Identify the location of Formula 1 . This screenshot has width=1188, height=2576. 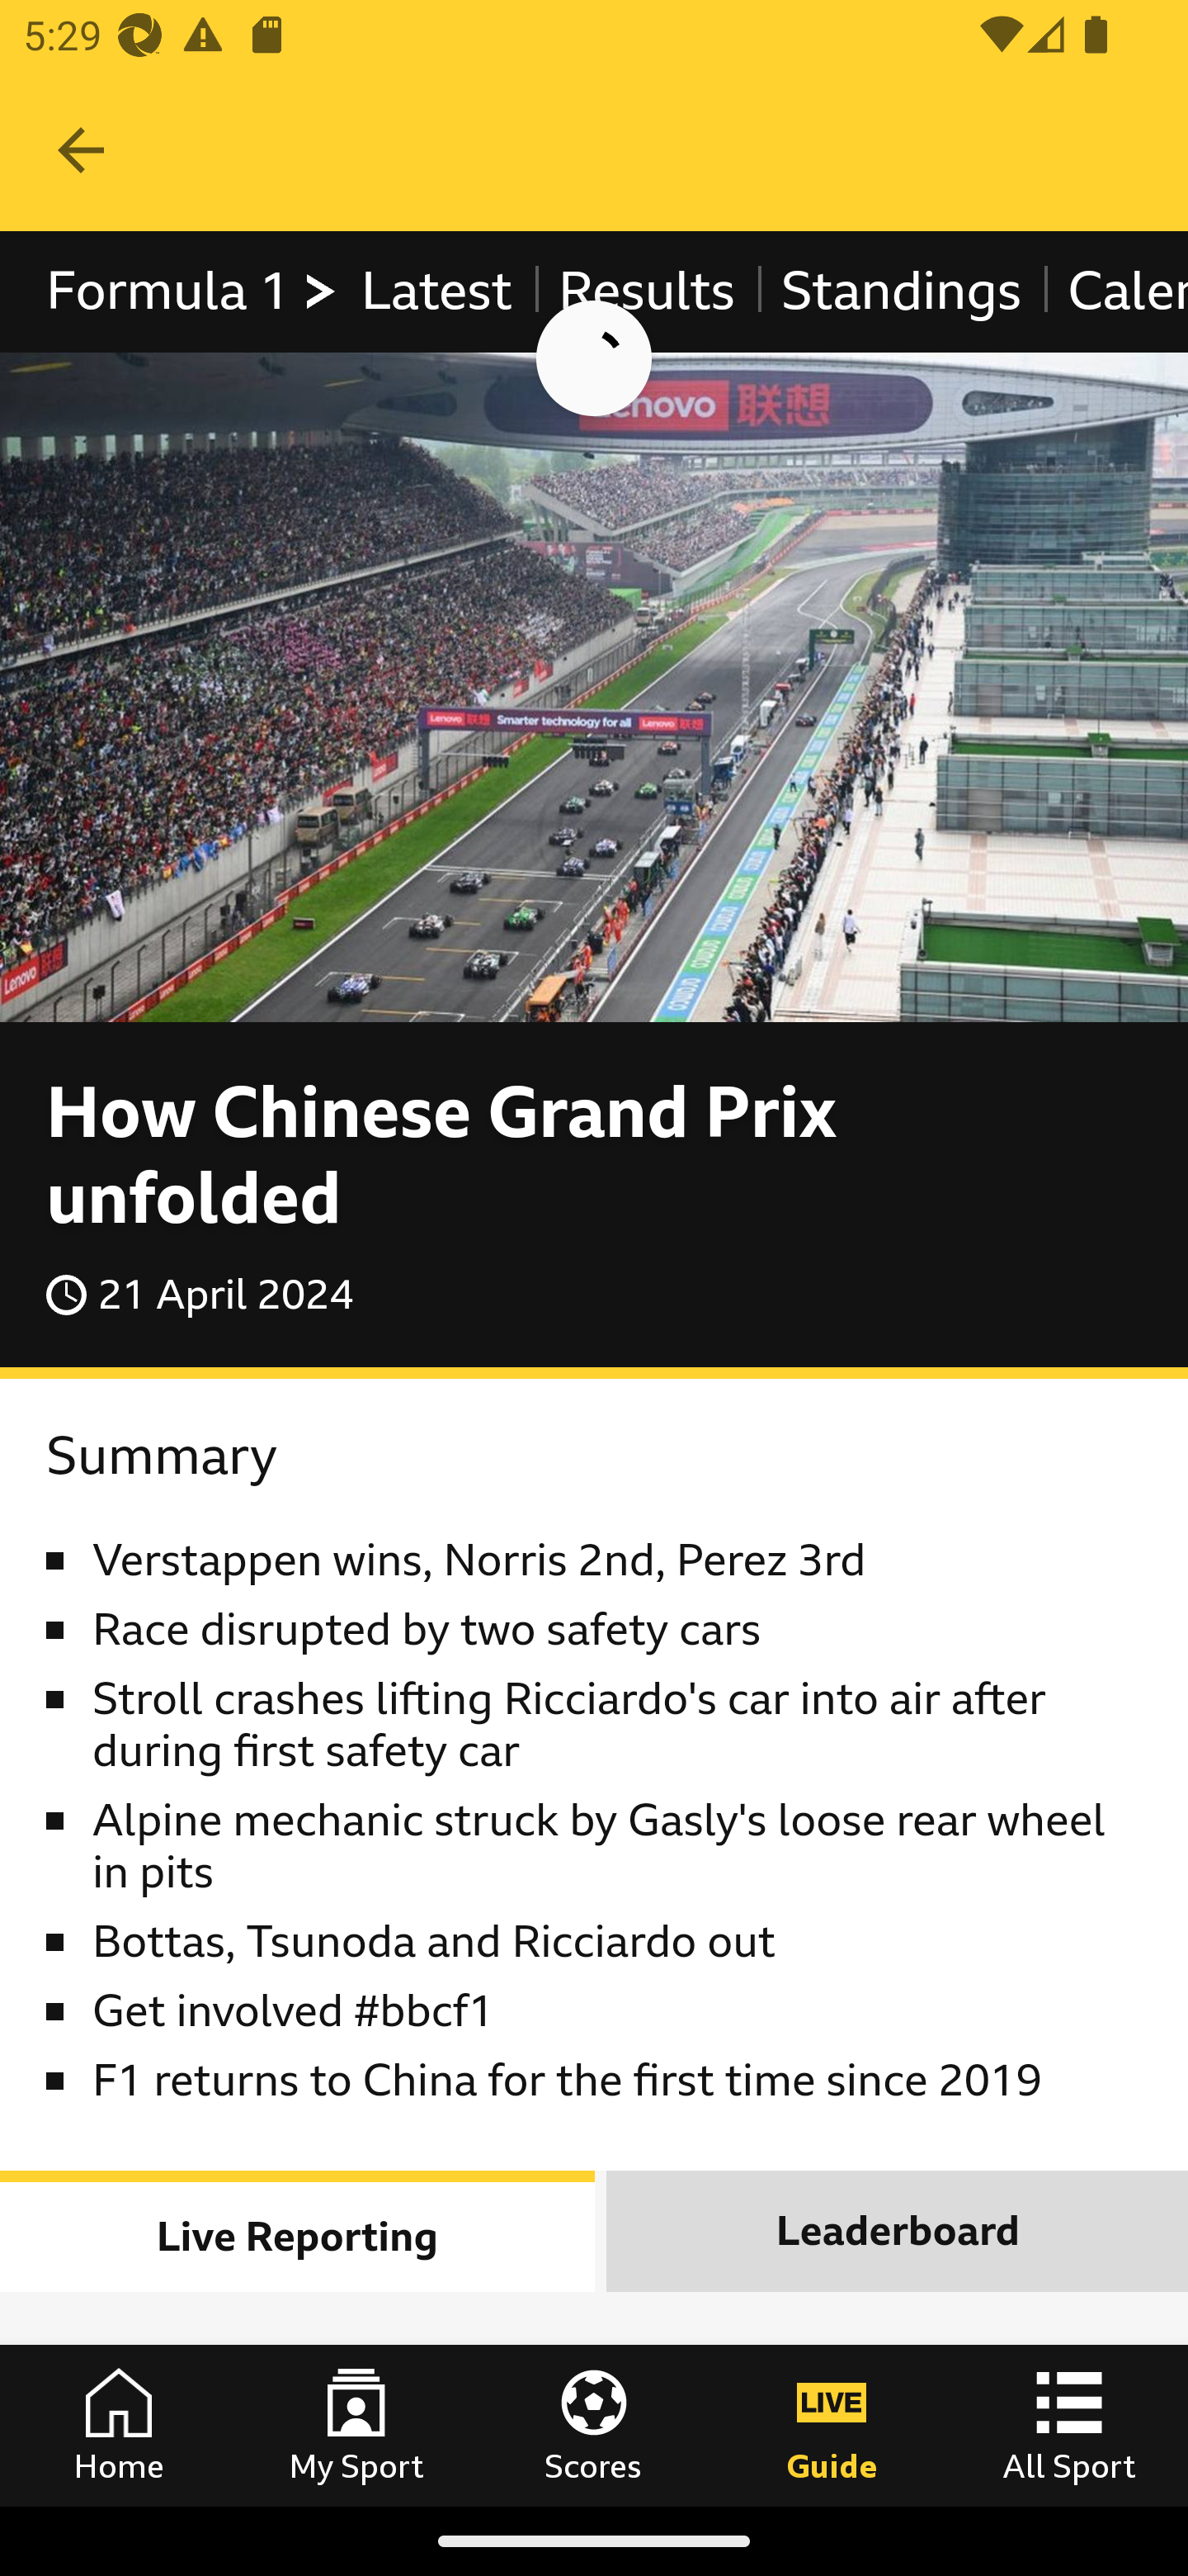
(193, 292).